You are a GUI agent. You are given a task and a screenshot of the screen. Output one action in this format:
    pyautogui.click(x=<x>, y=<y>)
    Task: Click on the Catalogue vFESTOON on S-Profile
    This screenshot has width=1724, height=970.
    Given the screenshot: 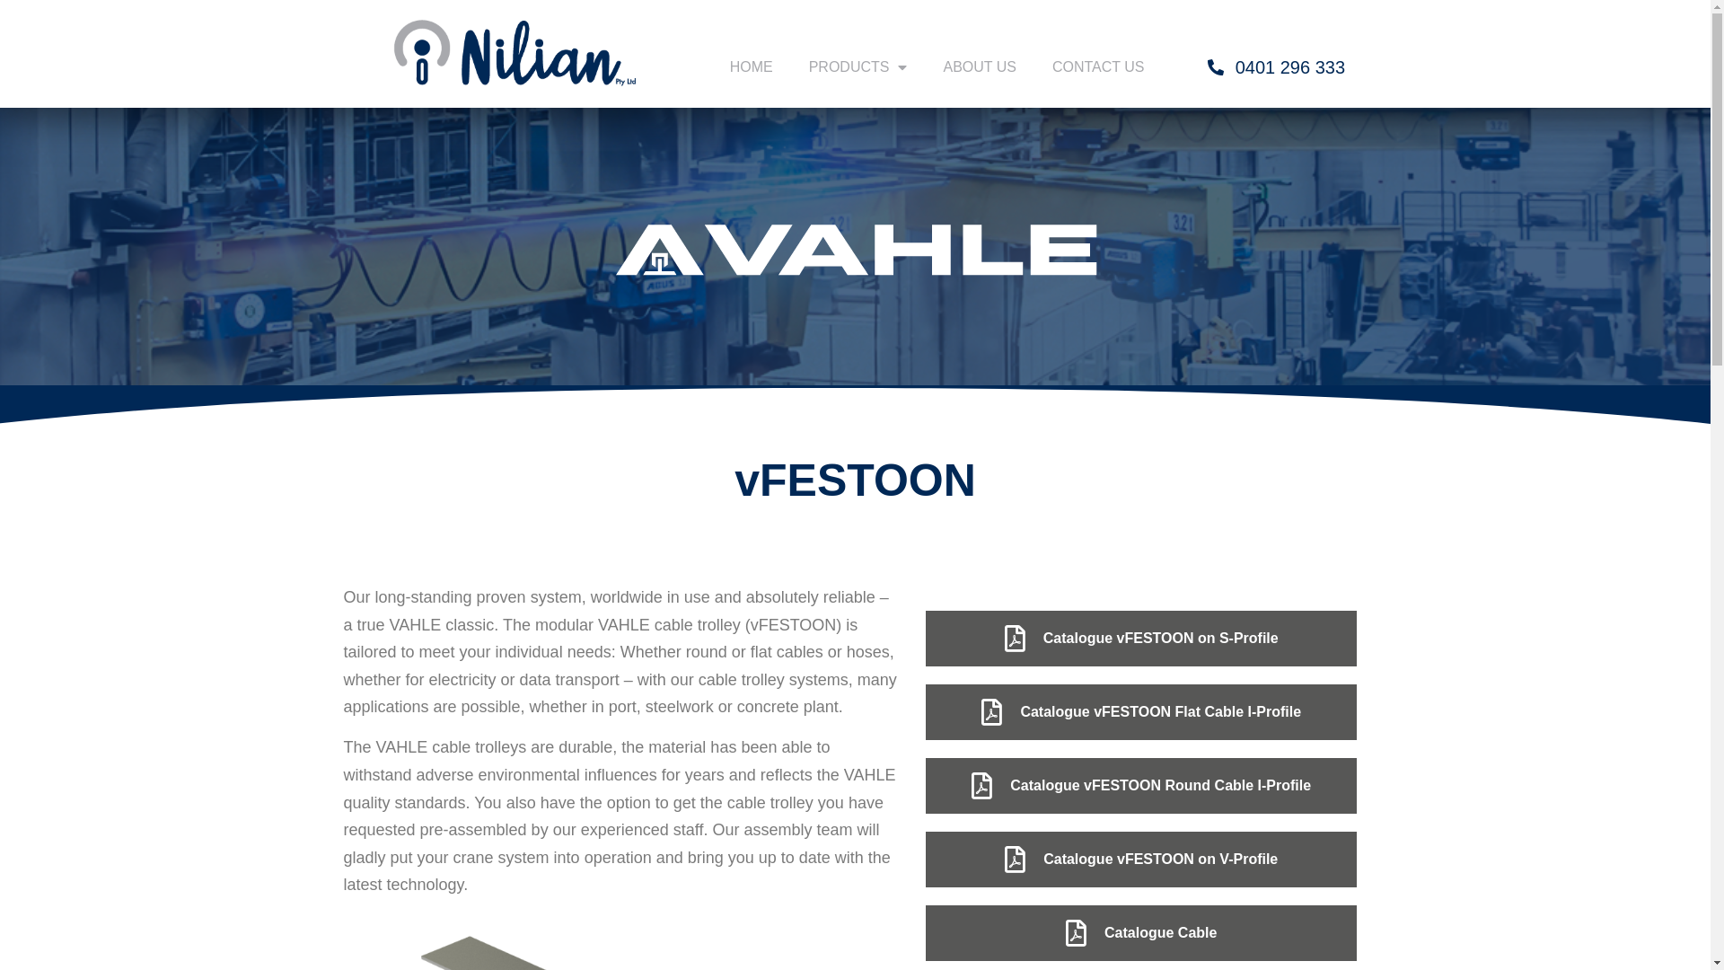 What is the action you would take?
    pyautogui.click(x=1141, y=639)
    